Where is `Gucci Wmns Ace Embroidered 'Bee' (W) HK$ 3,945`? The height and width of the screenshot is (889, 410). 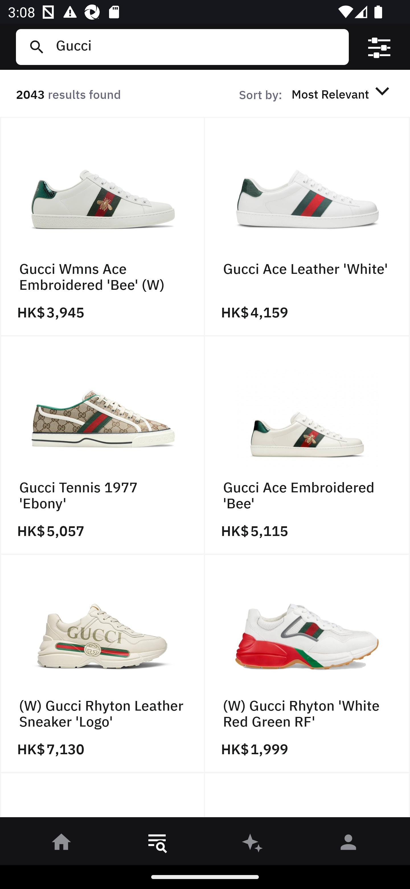 Gucci Wmns Ace Embroidered 'Bee' (W) HK$ 3,945 is located at coordinates (102, 227).